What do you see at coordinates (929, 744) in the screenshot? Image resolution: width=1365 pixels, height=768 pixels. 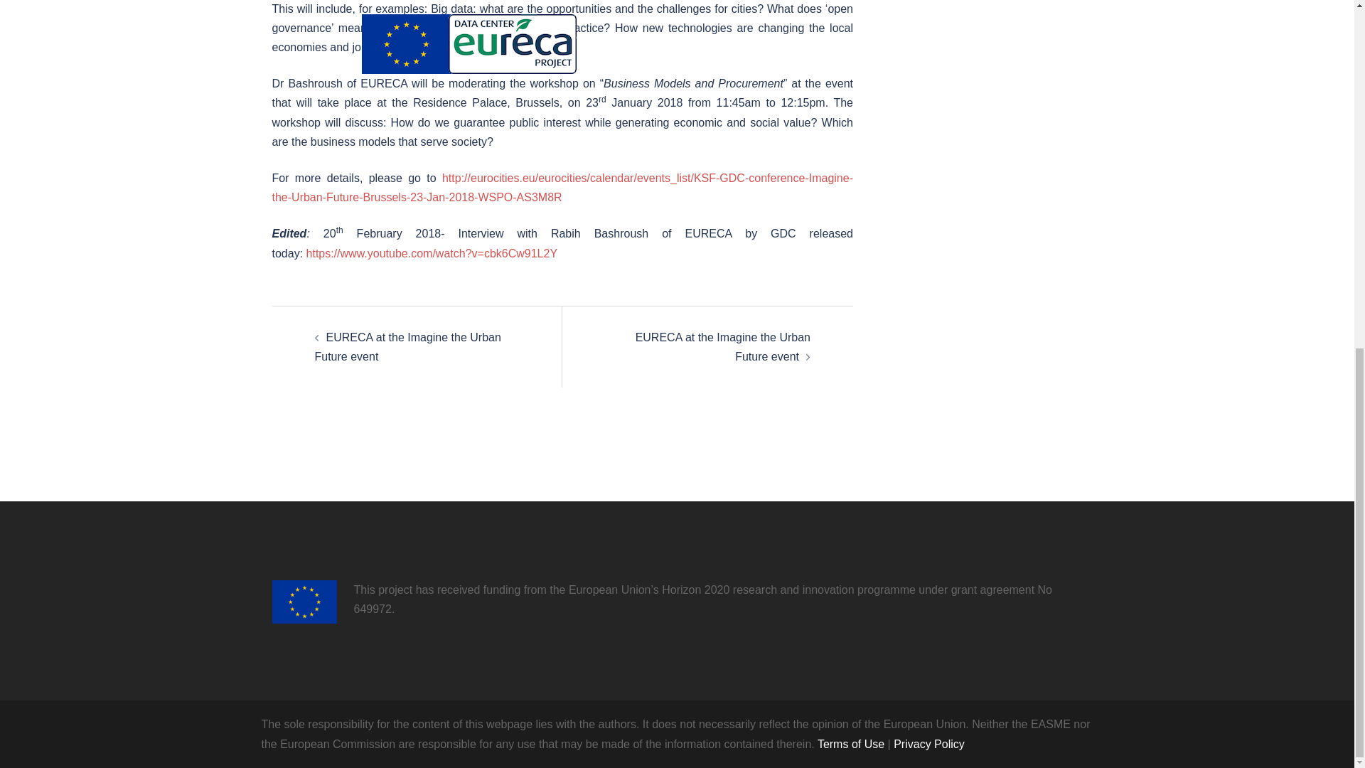 I see `Privacy Policy` at bounding box center [929, 744].